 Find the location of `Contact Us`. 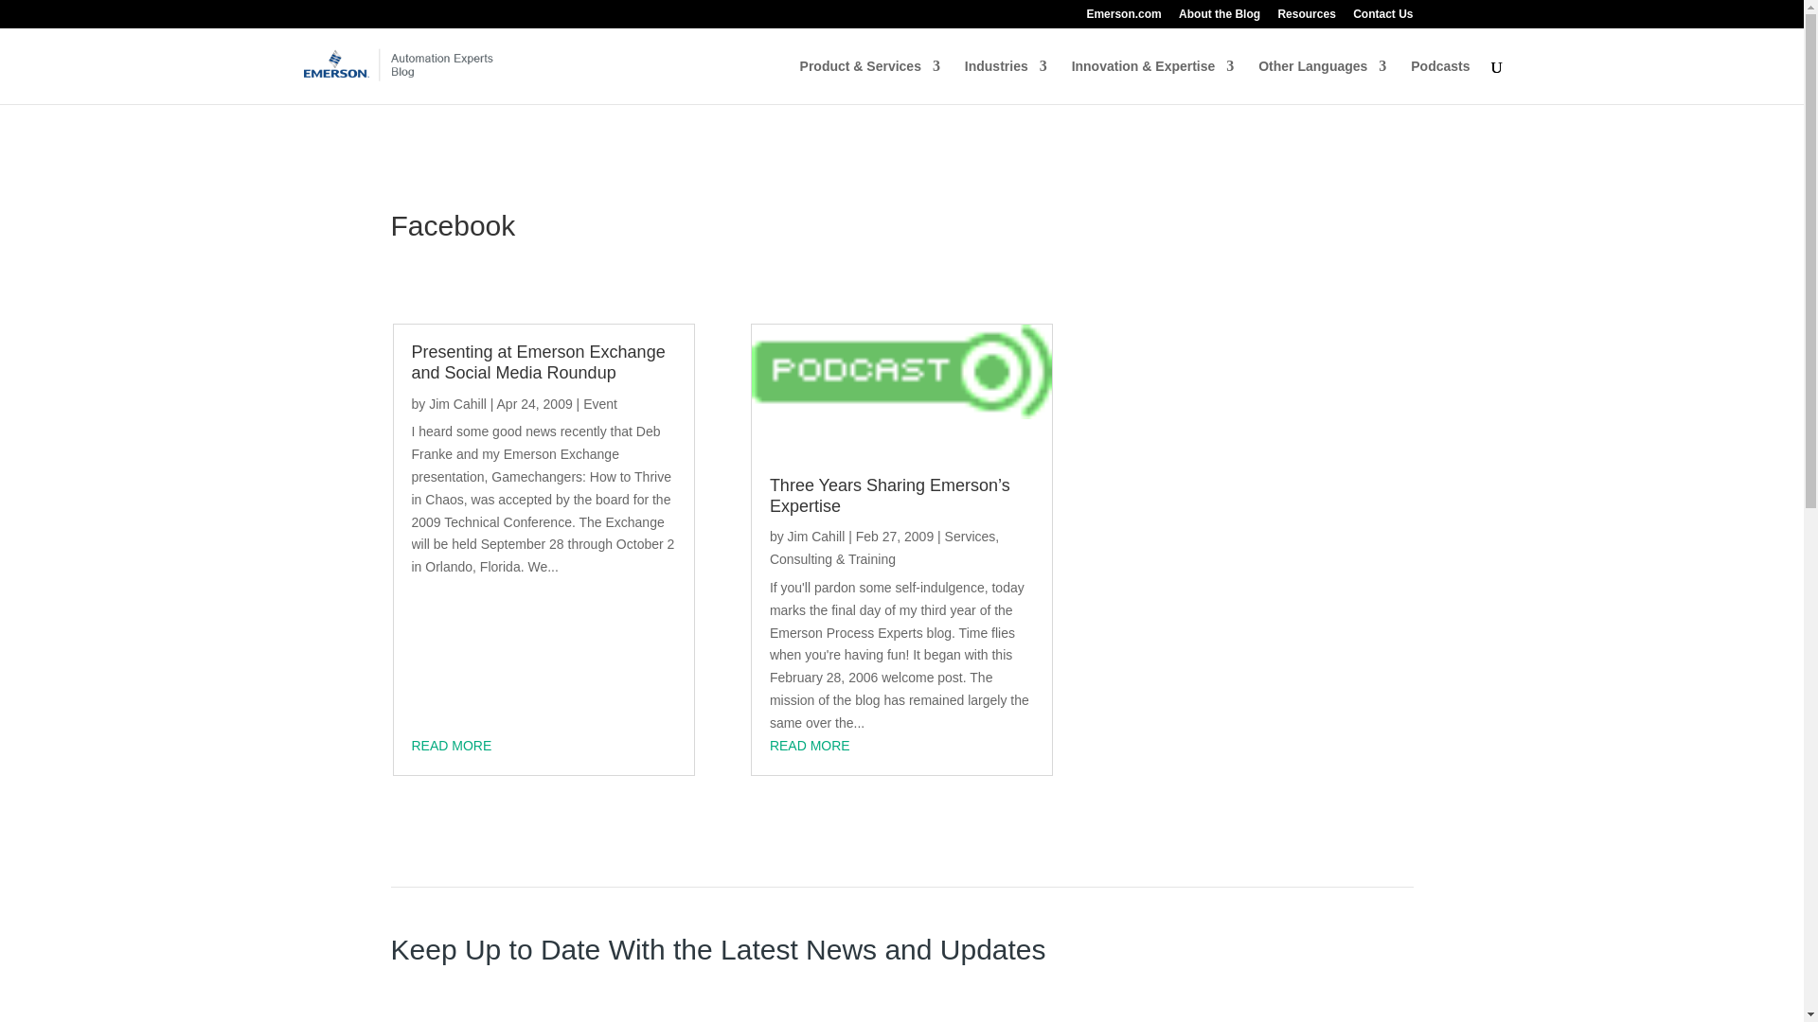

Contact Us is located at coordinates (1382, 18).